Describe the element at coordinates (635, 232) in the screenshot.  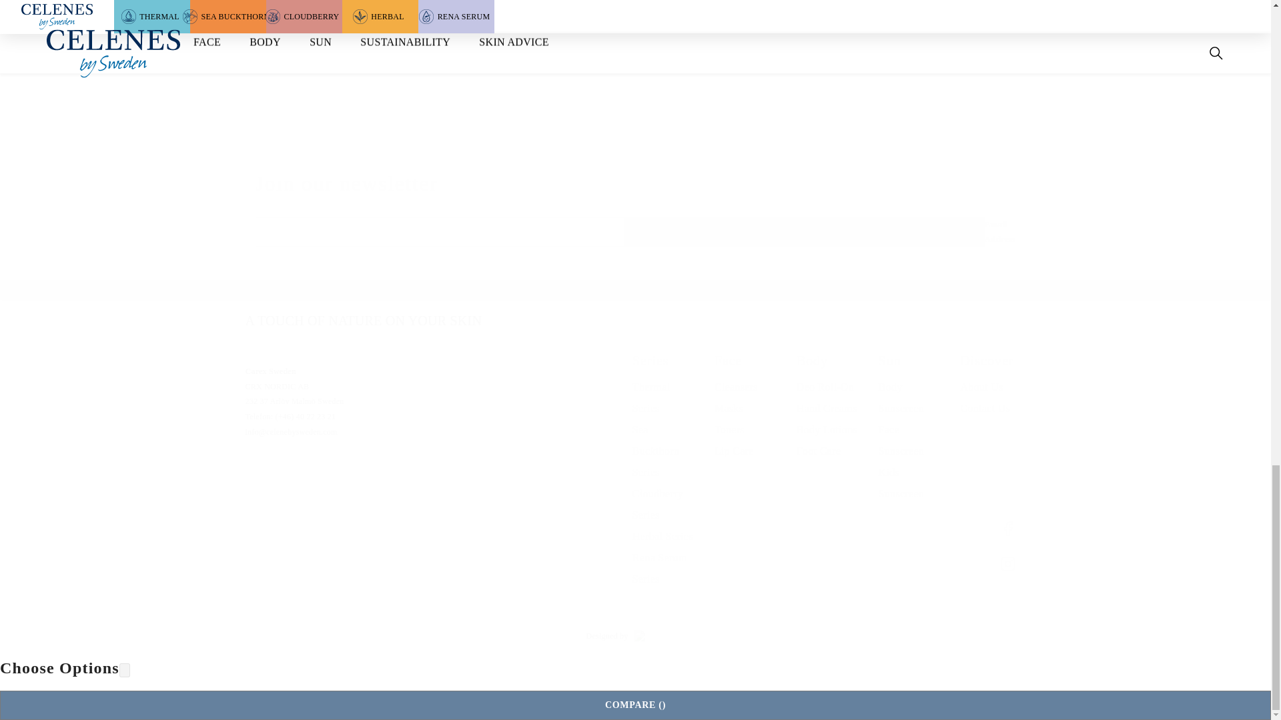
I see `Email Address` at that location.